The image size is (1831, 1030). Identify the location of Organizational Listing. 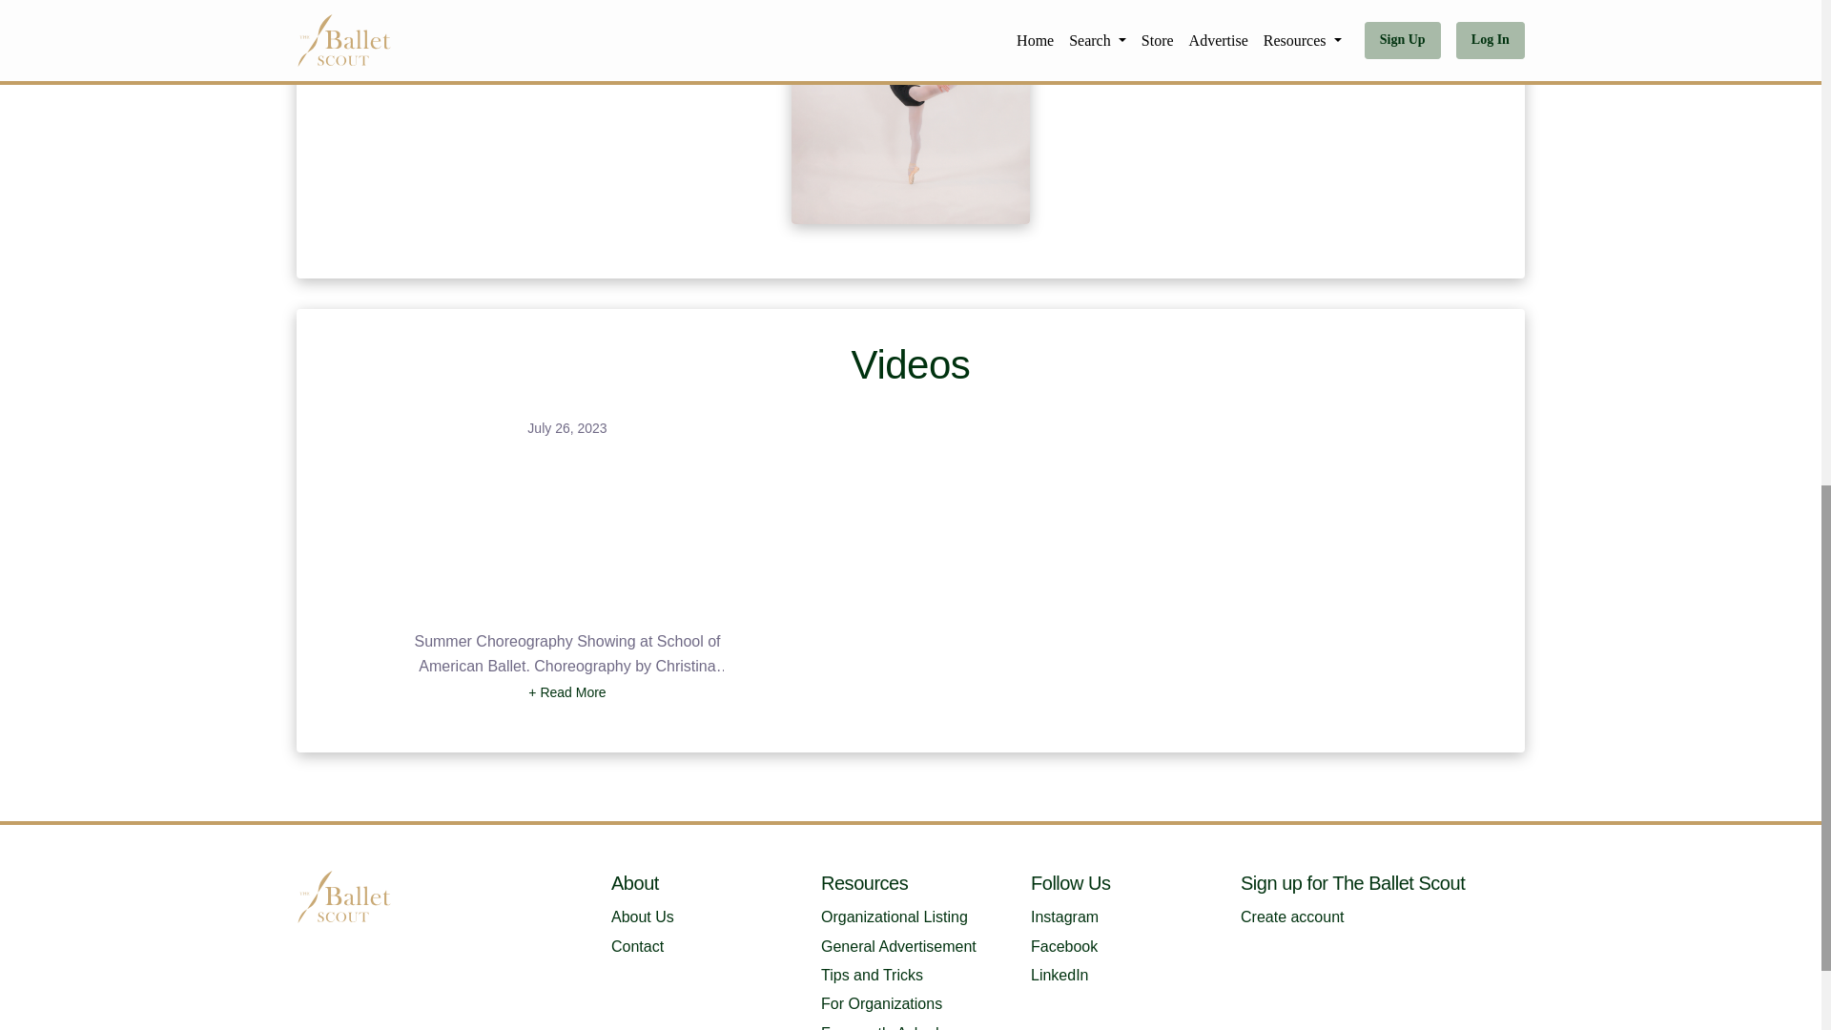
(895, 916).